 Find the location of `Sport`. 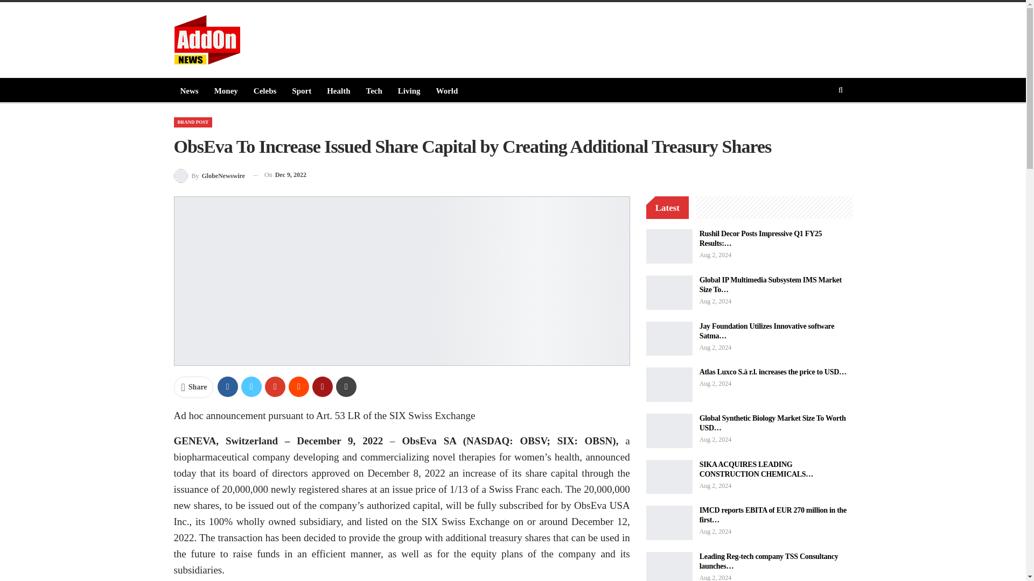

Sport is located at coordinates (301, 90).